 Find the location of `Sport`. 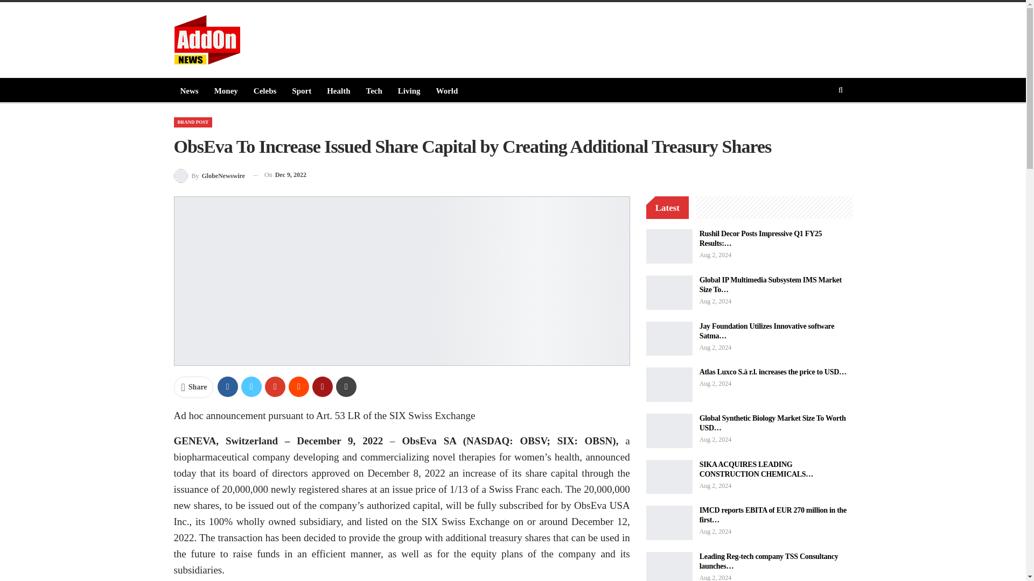

Sport is located at coordinates (301, 90).